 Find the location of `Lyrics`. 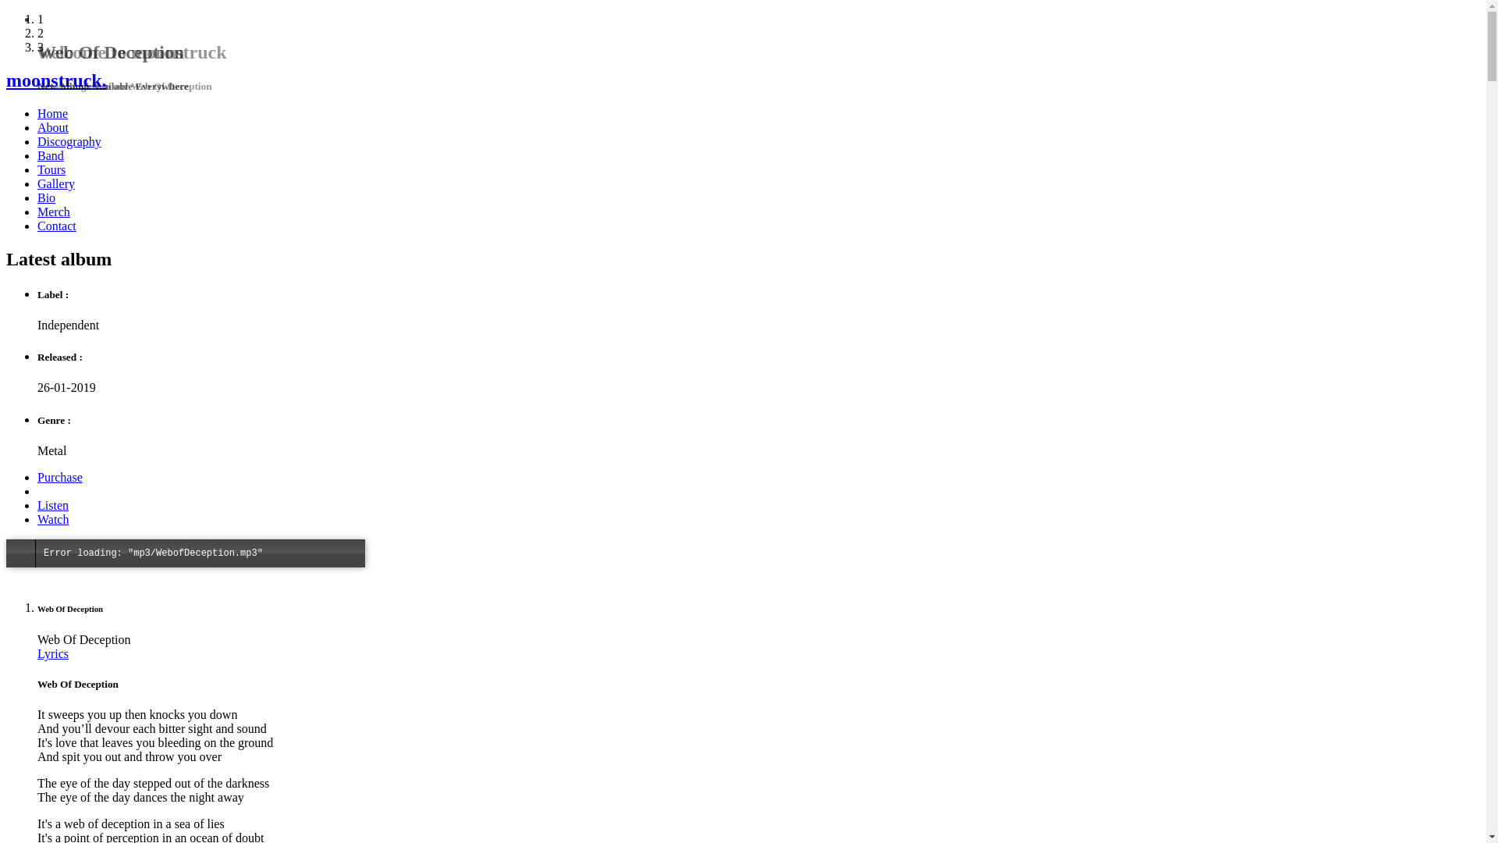

Lyrics is located at coordinates (53, 654).